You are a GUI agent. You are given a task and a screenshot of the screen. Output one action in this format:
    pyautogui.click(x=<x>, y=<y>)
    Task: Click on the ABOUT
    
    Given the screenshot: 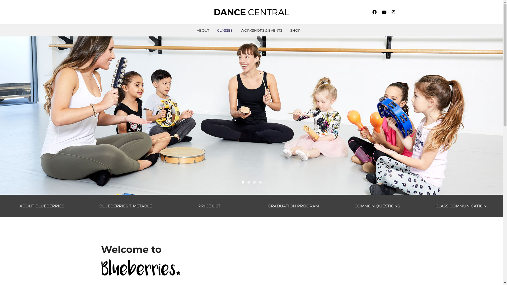 What is the action you would take?
    pyautogui.click(x=203, y=30)
    